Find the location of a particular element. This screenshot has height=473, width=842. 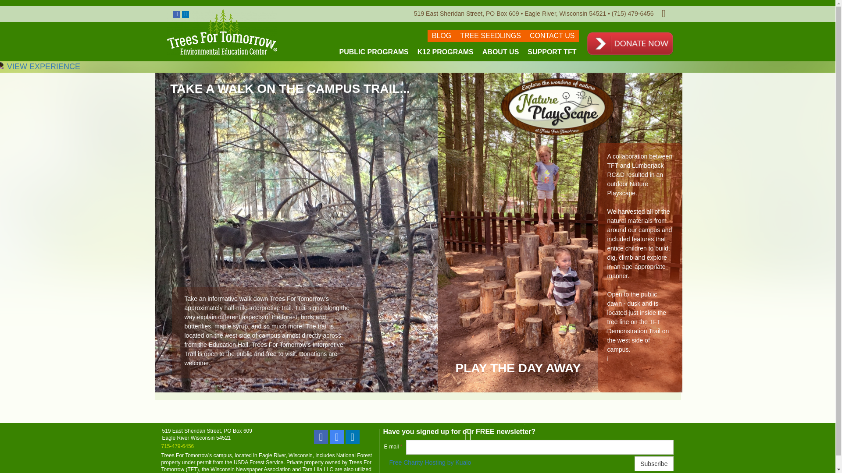

TREE SEEDLINGS is located at coordinates (490, 36).